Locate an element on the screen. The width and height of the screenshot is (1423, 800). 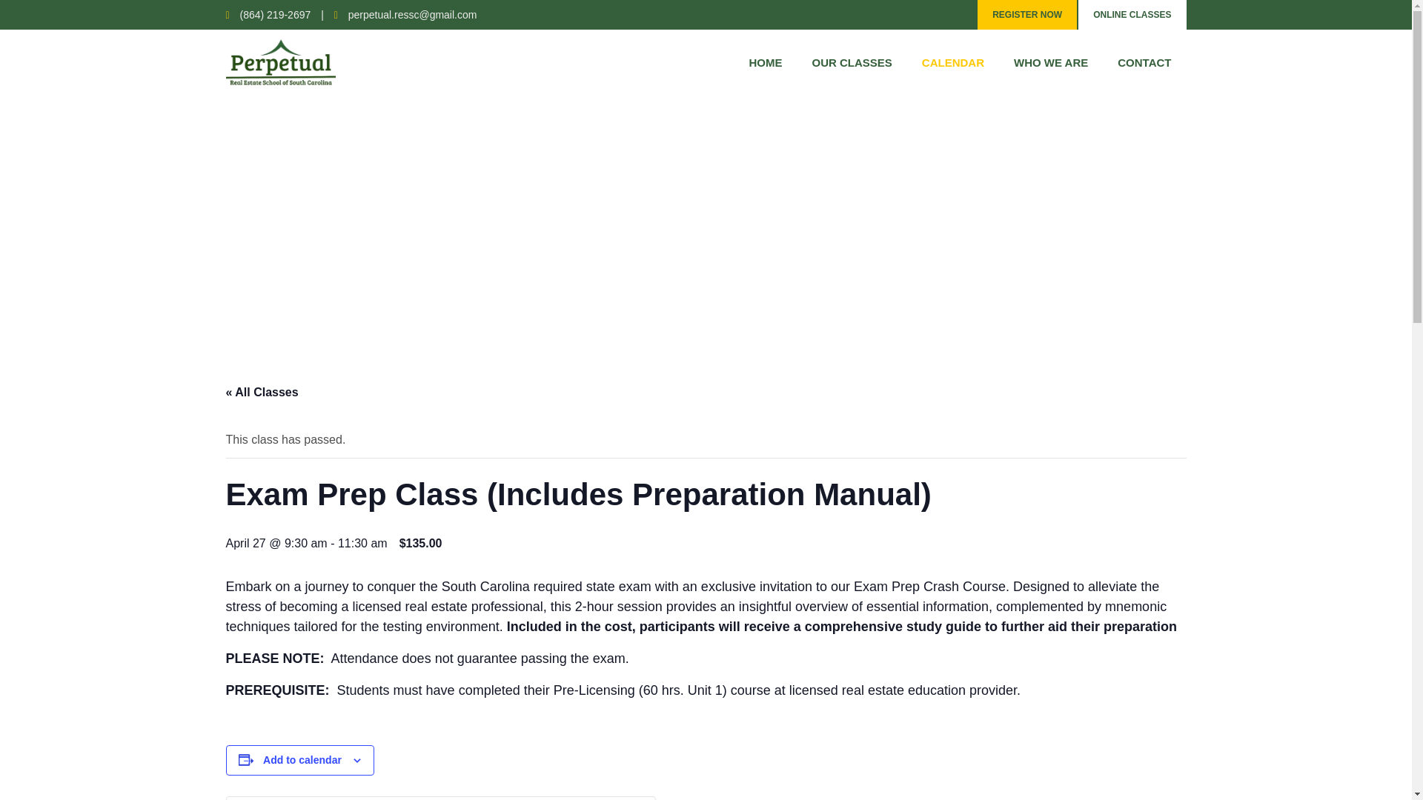
WHO WE ARE is located at coordinates (1051, 62).